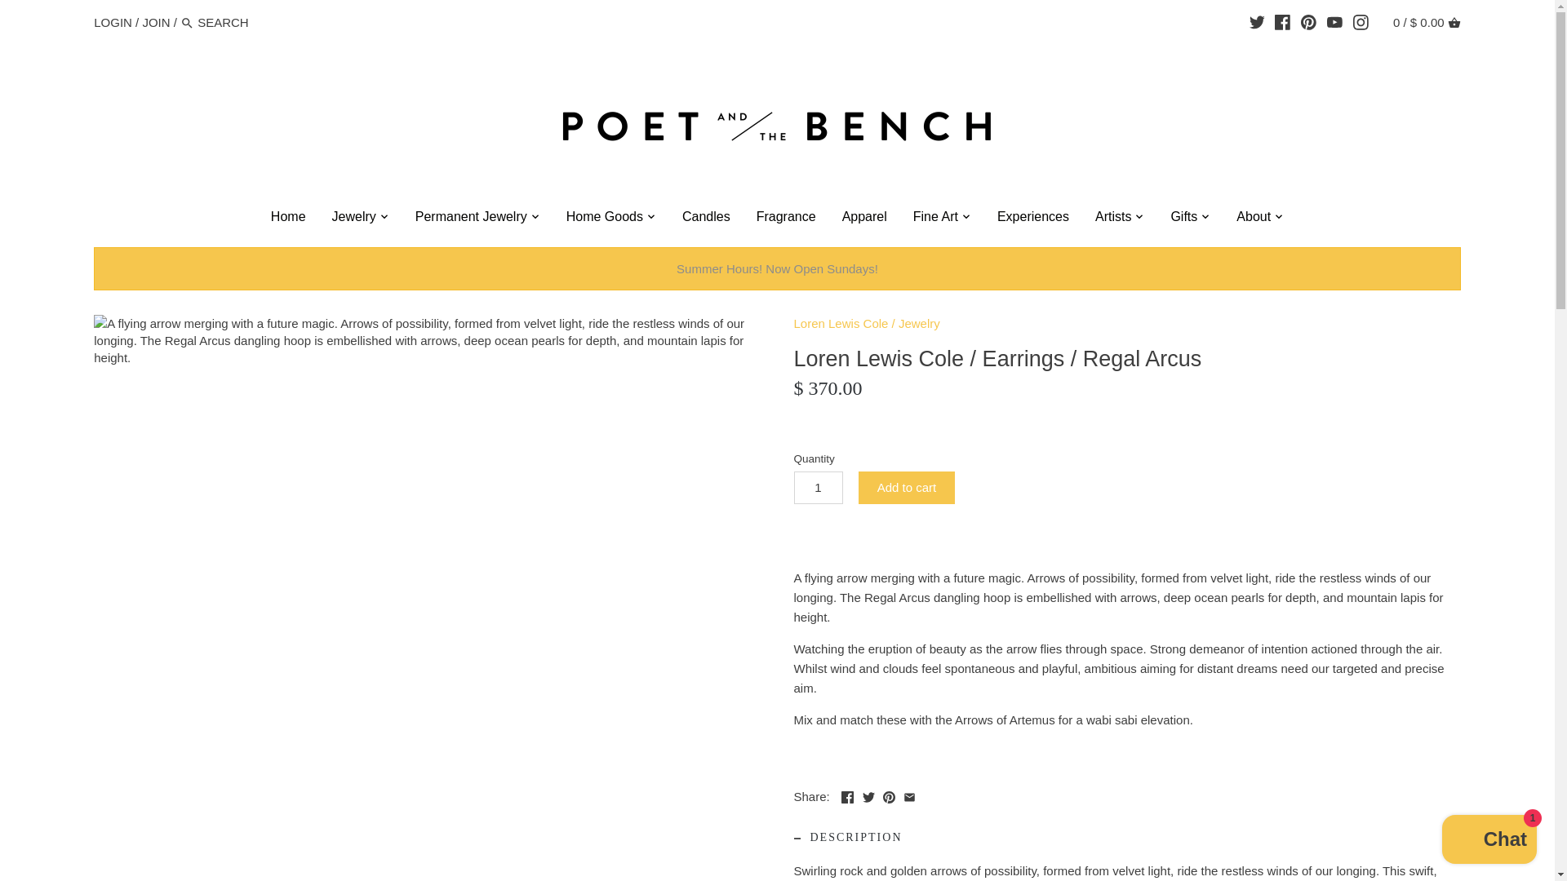 The width and height of the screenshot is (1567, 881). Describe the element at coordinates (354, 219) in the screenshot. I see `Jewelry` at that location.